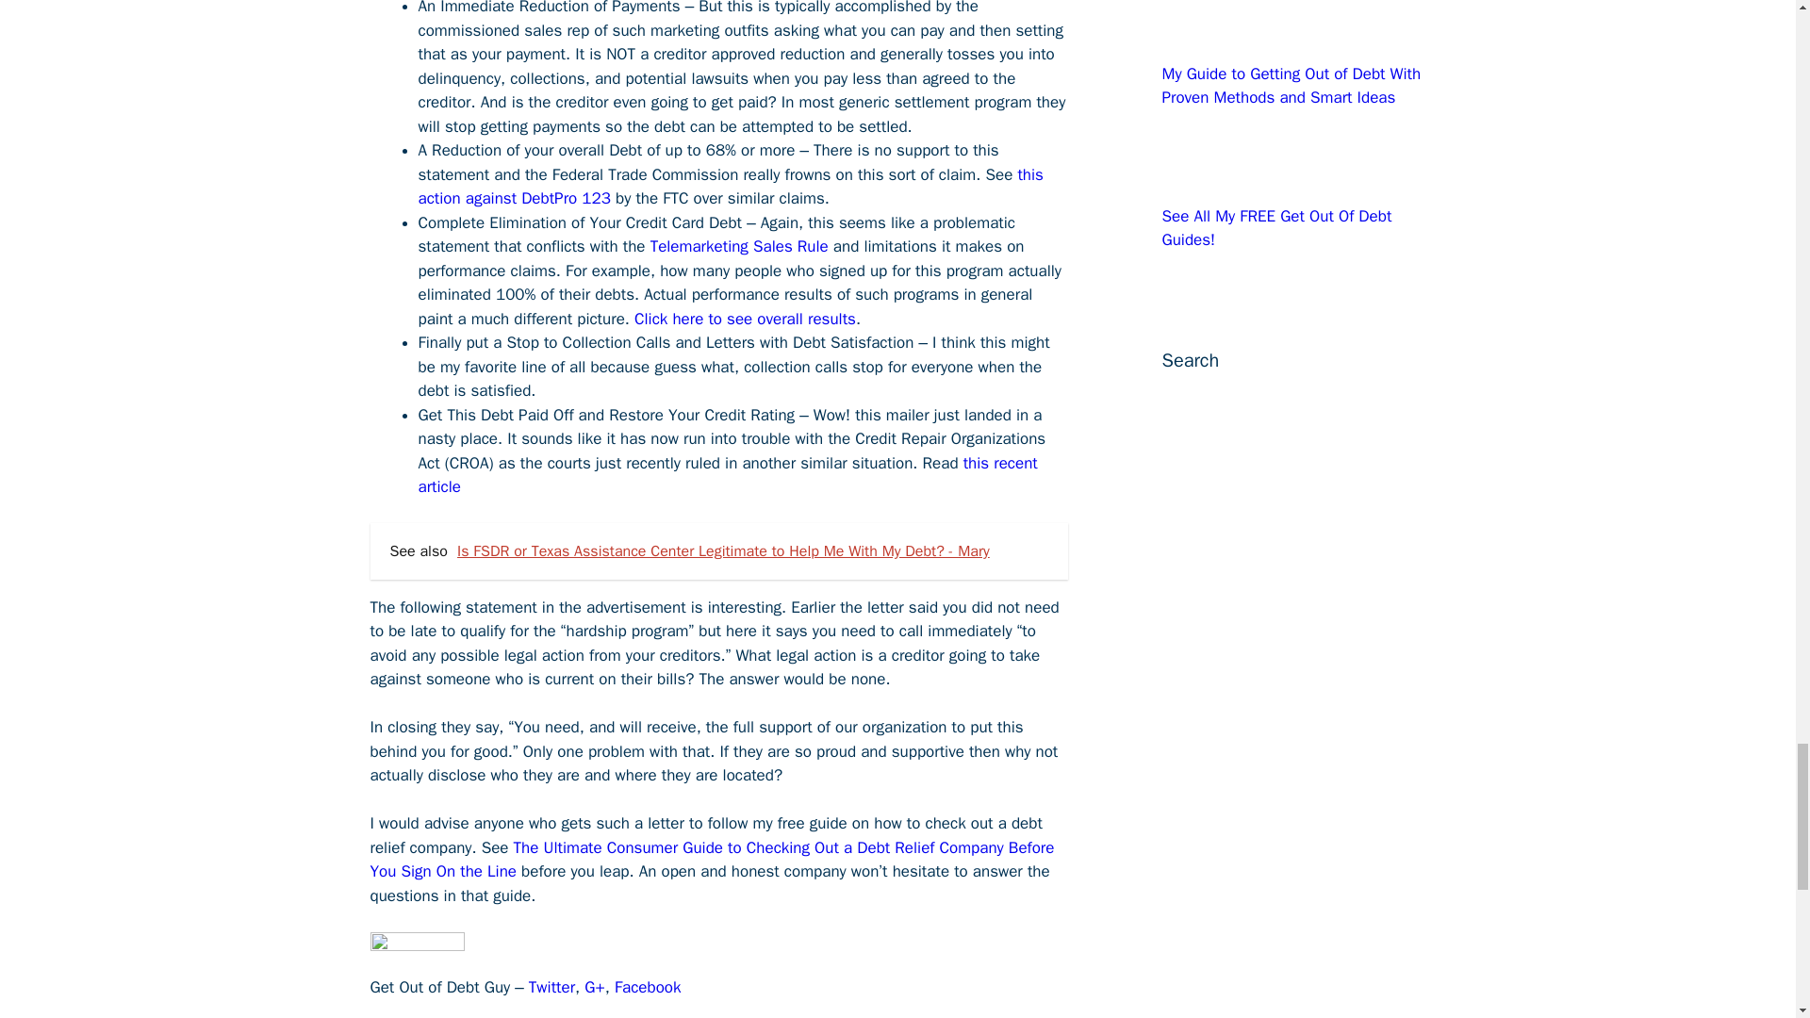 The image size is (1810, 1018). Describe the element at coordinates (728, 475) in the screenshot. I see `this recent article` at that location.